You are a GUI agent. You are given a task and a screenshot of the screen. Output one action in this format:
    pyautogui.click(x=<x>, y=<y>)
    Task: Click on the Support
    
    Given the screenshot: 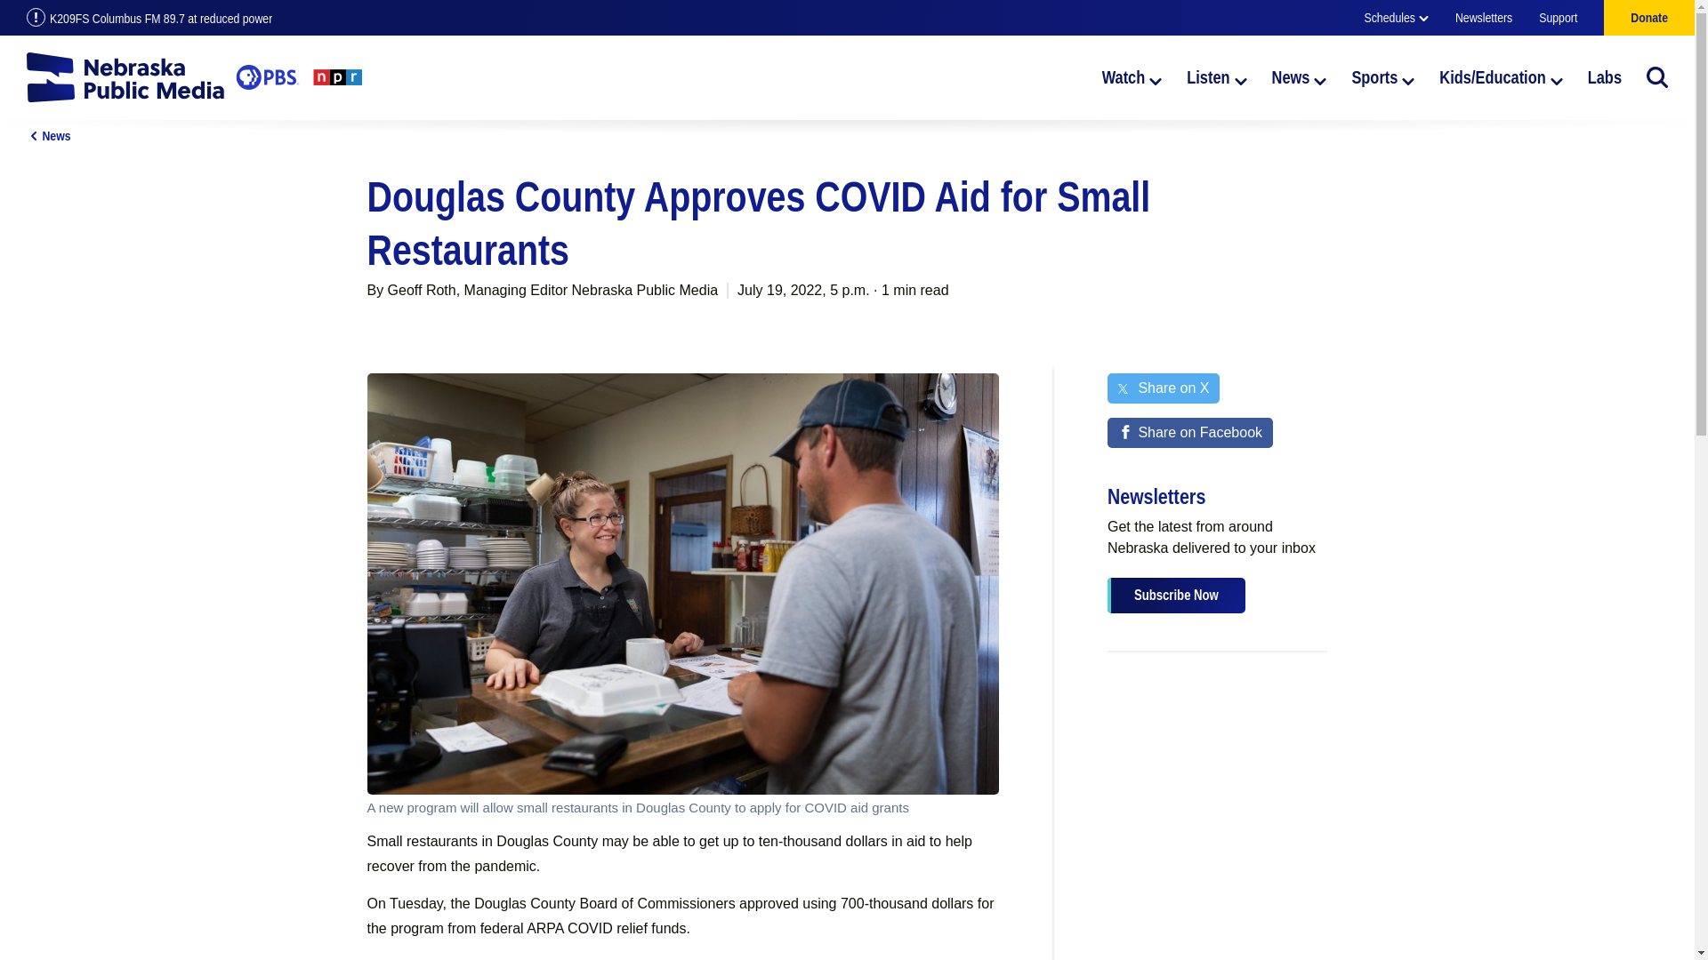 What is the action you would take?
    pyautogui.click(x=1557, y=18)
    